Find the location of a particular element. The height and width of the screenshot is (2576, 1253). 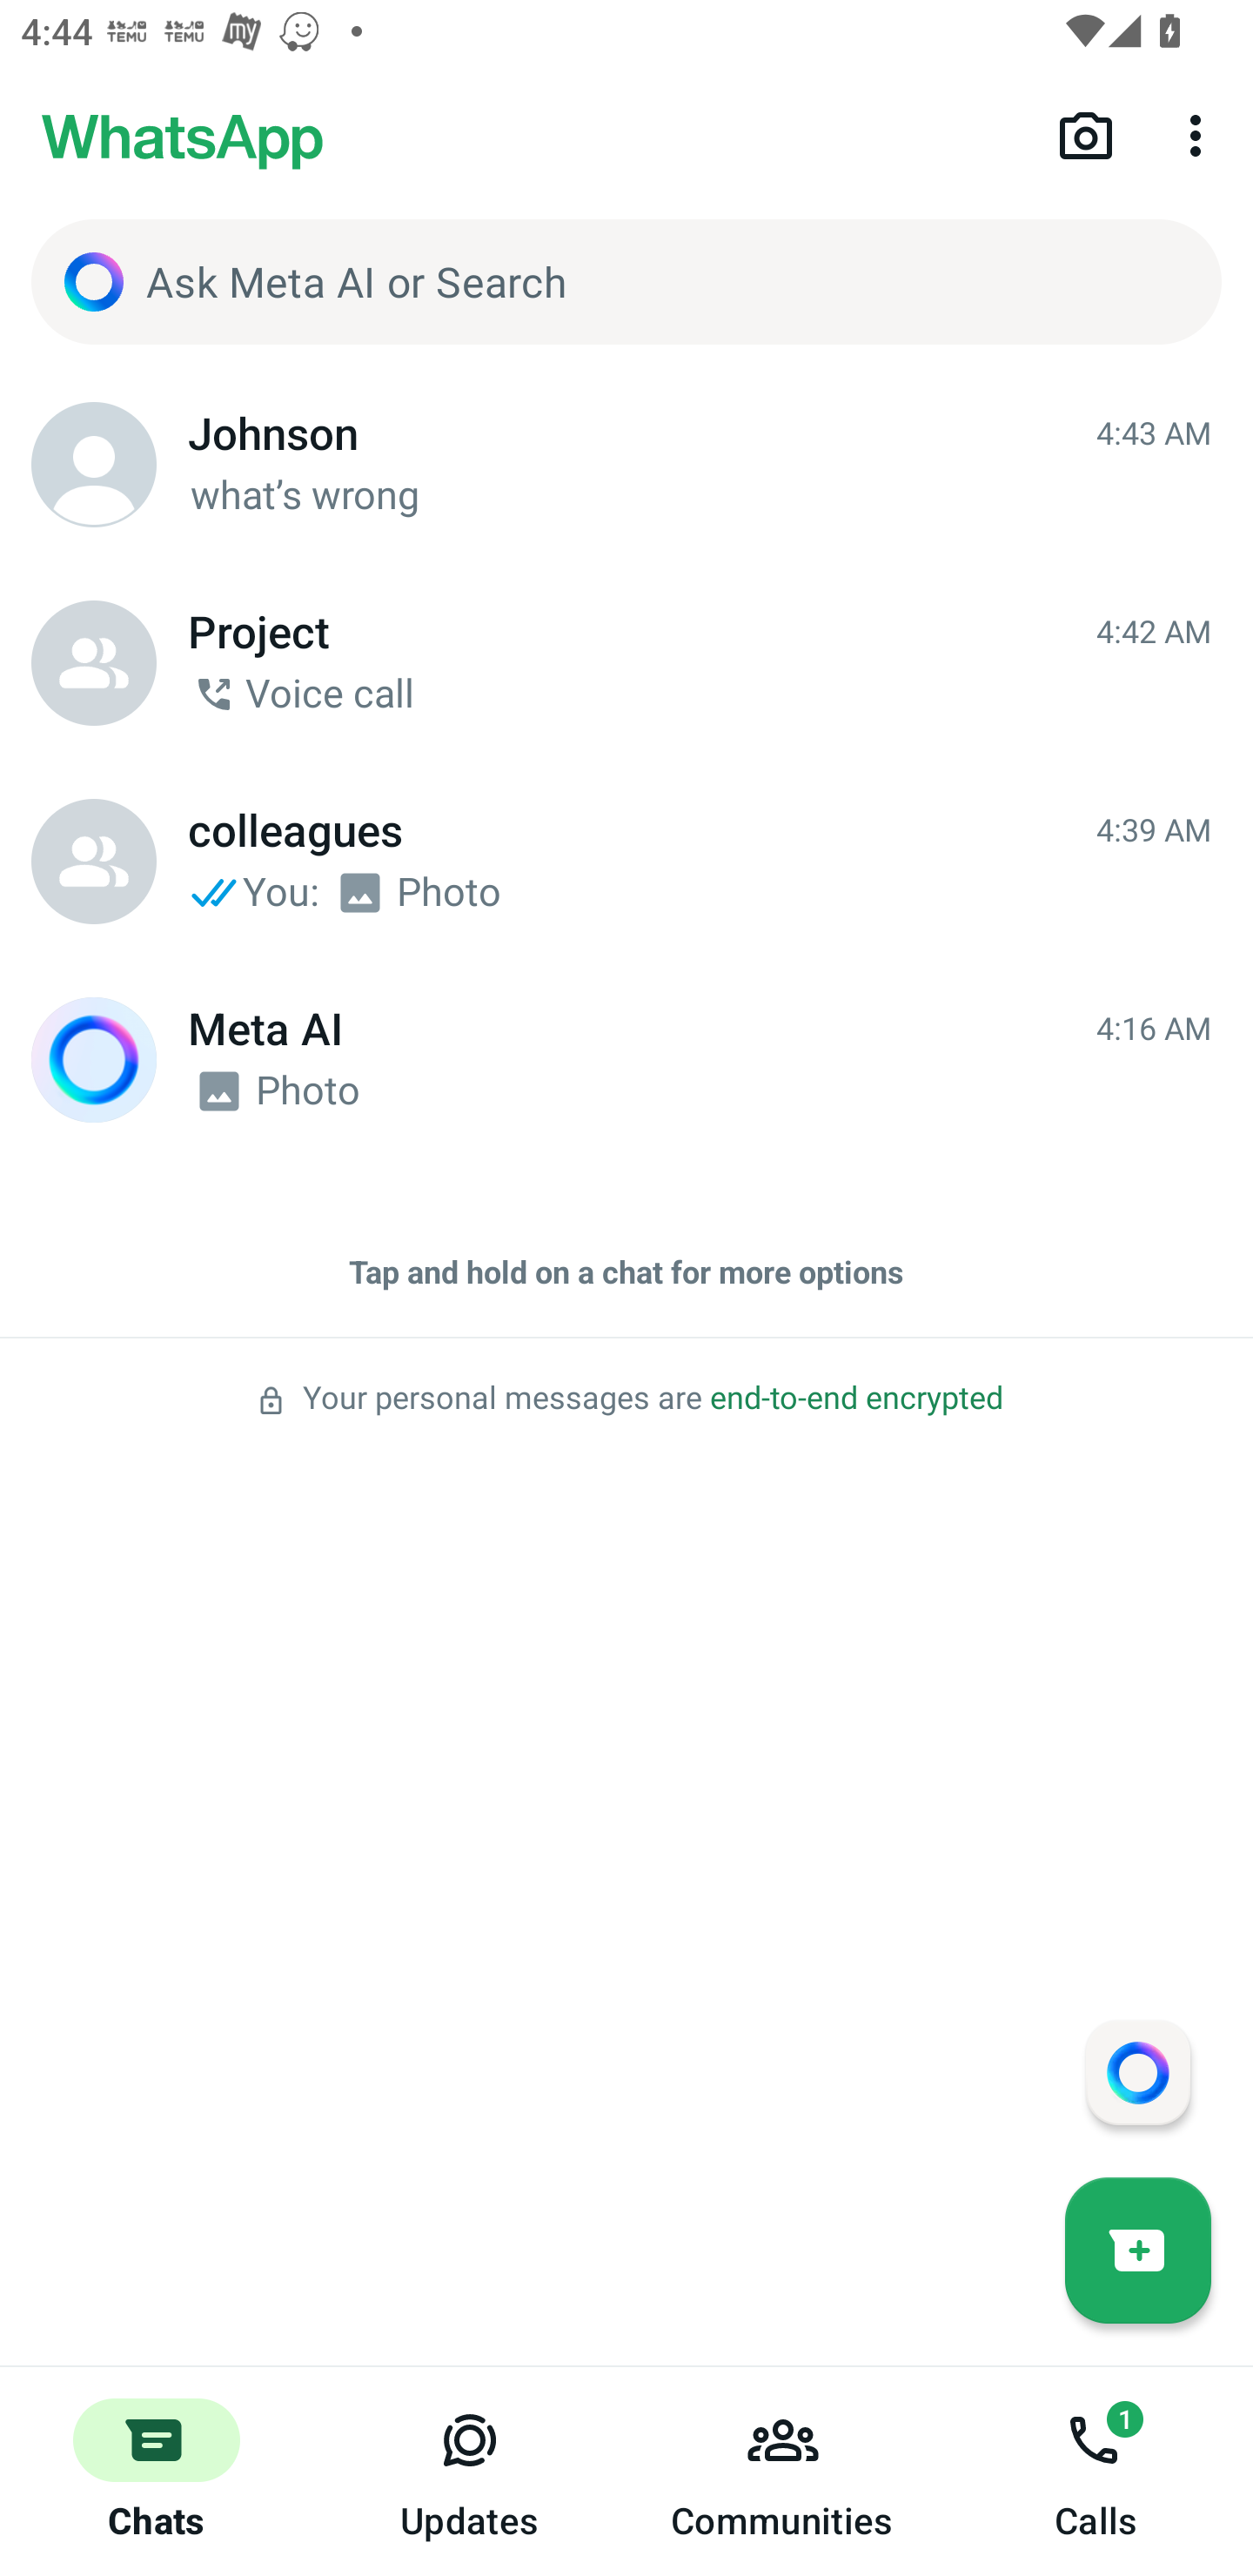

Calls, 1 new notification Calls is located at coordinates (1096, 2472).